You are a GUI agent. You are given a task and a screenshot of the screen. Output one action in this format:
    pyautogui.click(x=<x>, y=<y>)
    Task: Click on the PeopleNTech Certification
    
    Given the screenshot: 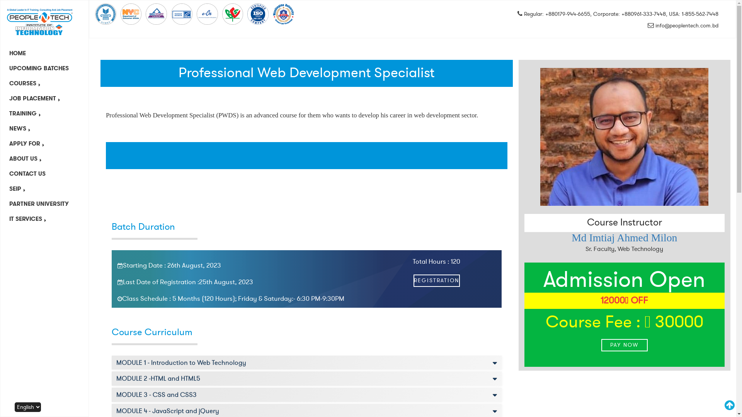 What is the action you would take?
    pyautogui.click(x=258, y=14)
    